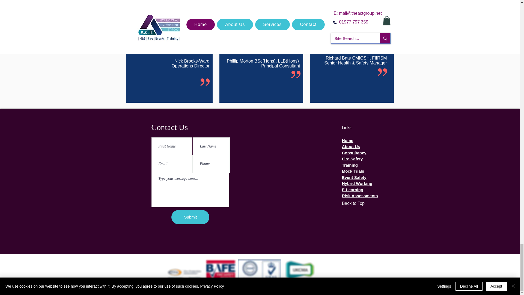 The width and height of the screenshot is (524, 295). Describe the element at coordinates (353, 190) in the screenshot. I see `E-Learning` at that location.